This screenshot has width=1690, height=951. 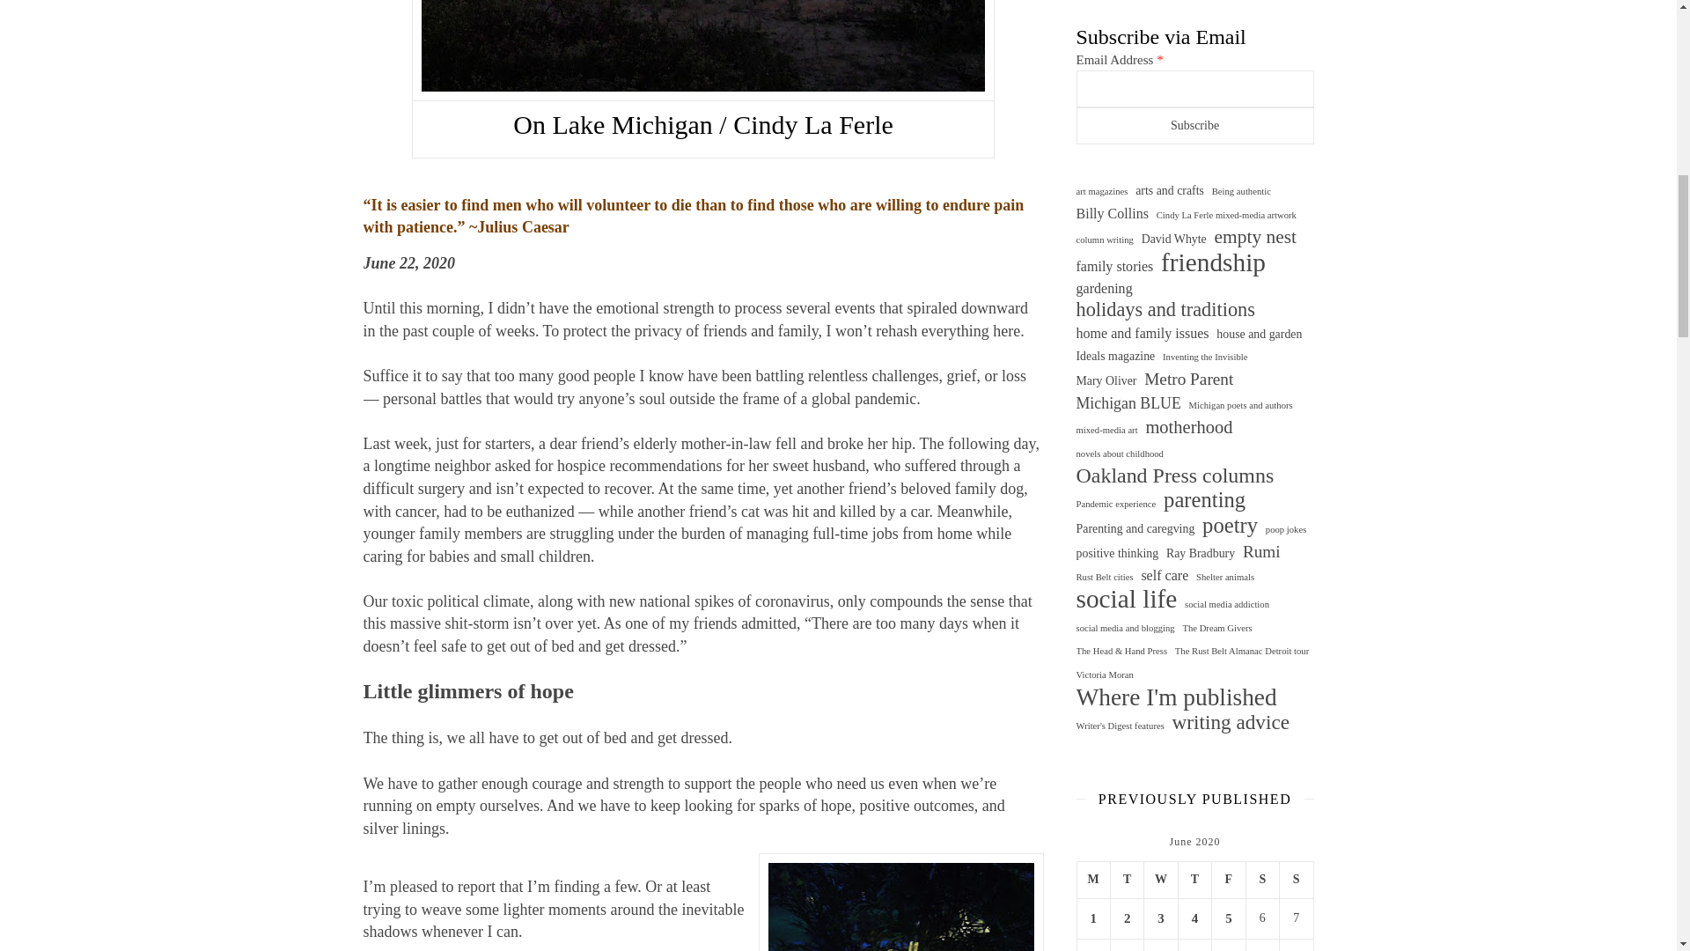 I want to click on Tuesday, so click(x=1127, y=880).